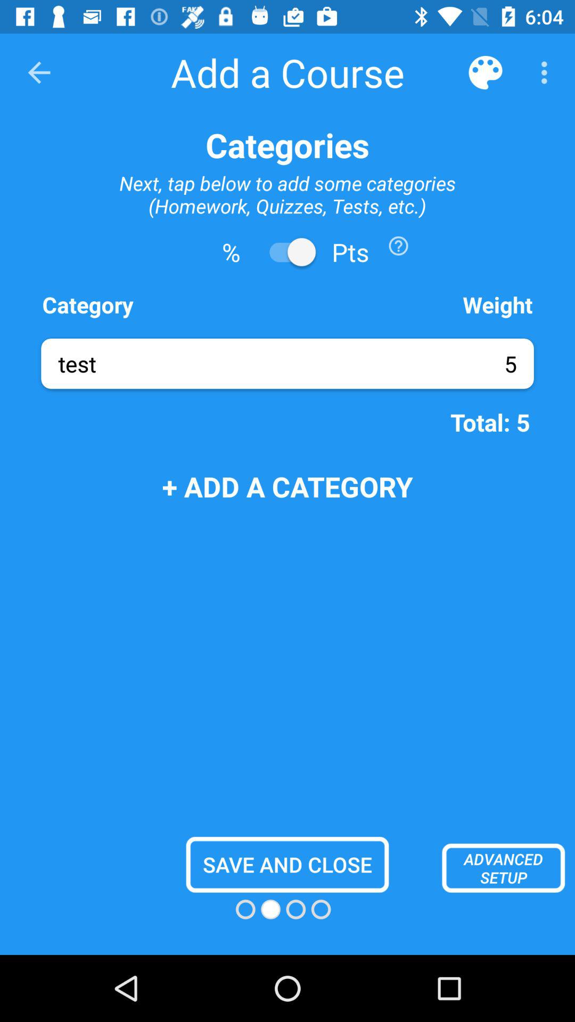 Image resolution: width=575 pixels, height=1022 pixels. What do you see at coordinates (287, 864) in the screenshot?
I see `tap the icon to the left of advanced
setup` at bounding box center [287, 864].